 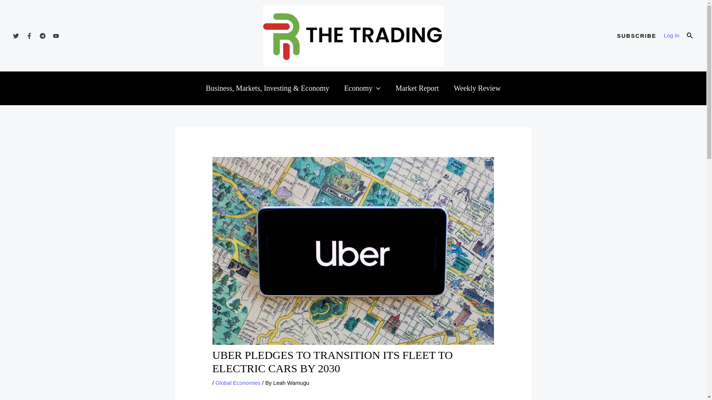 What do you see at coordinates (291, 383) in the screenshot?
I see `View all posts by Leah Wamugu` at bounding box center [291, 383].